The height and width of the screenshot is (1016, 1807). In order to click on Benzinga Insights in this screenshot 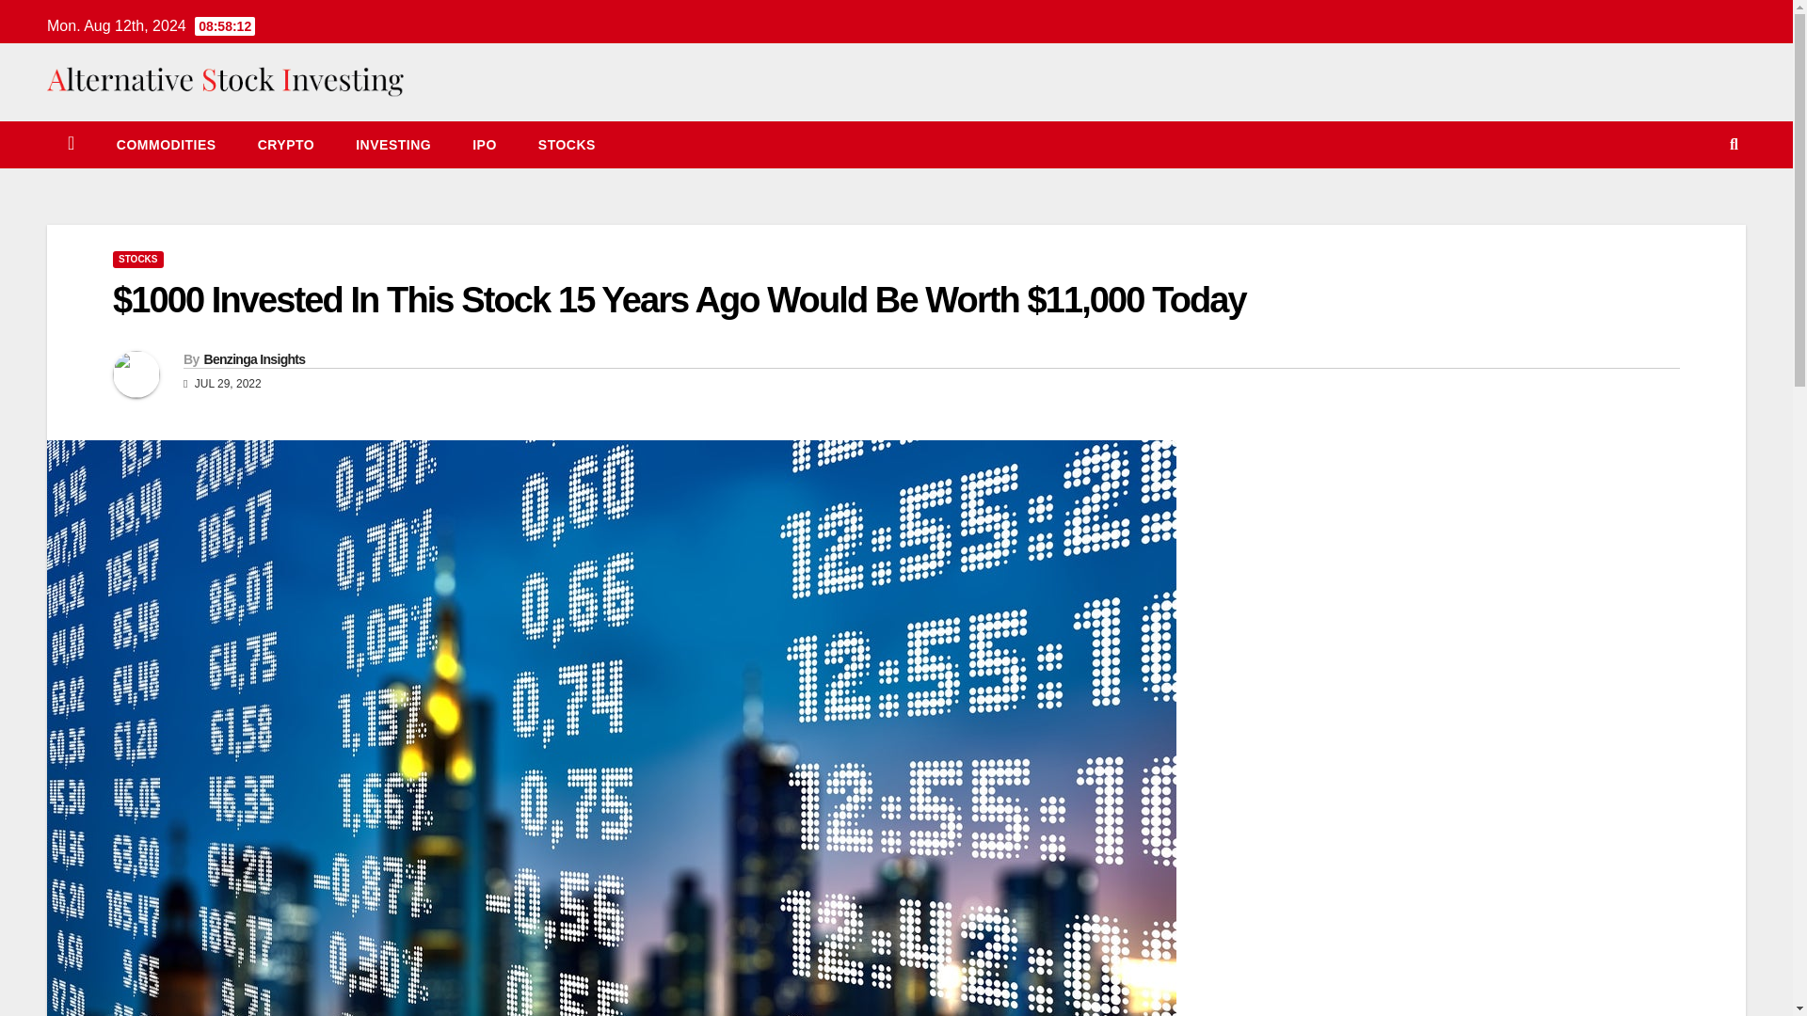, I will do `click(254, 358)`.